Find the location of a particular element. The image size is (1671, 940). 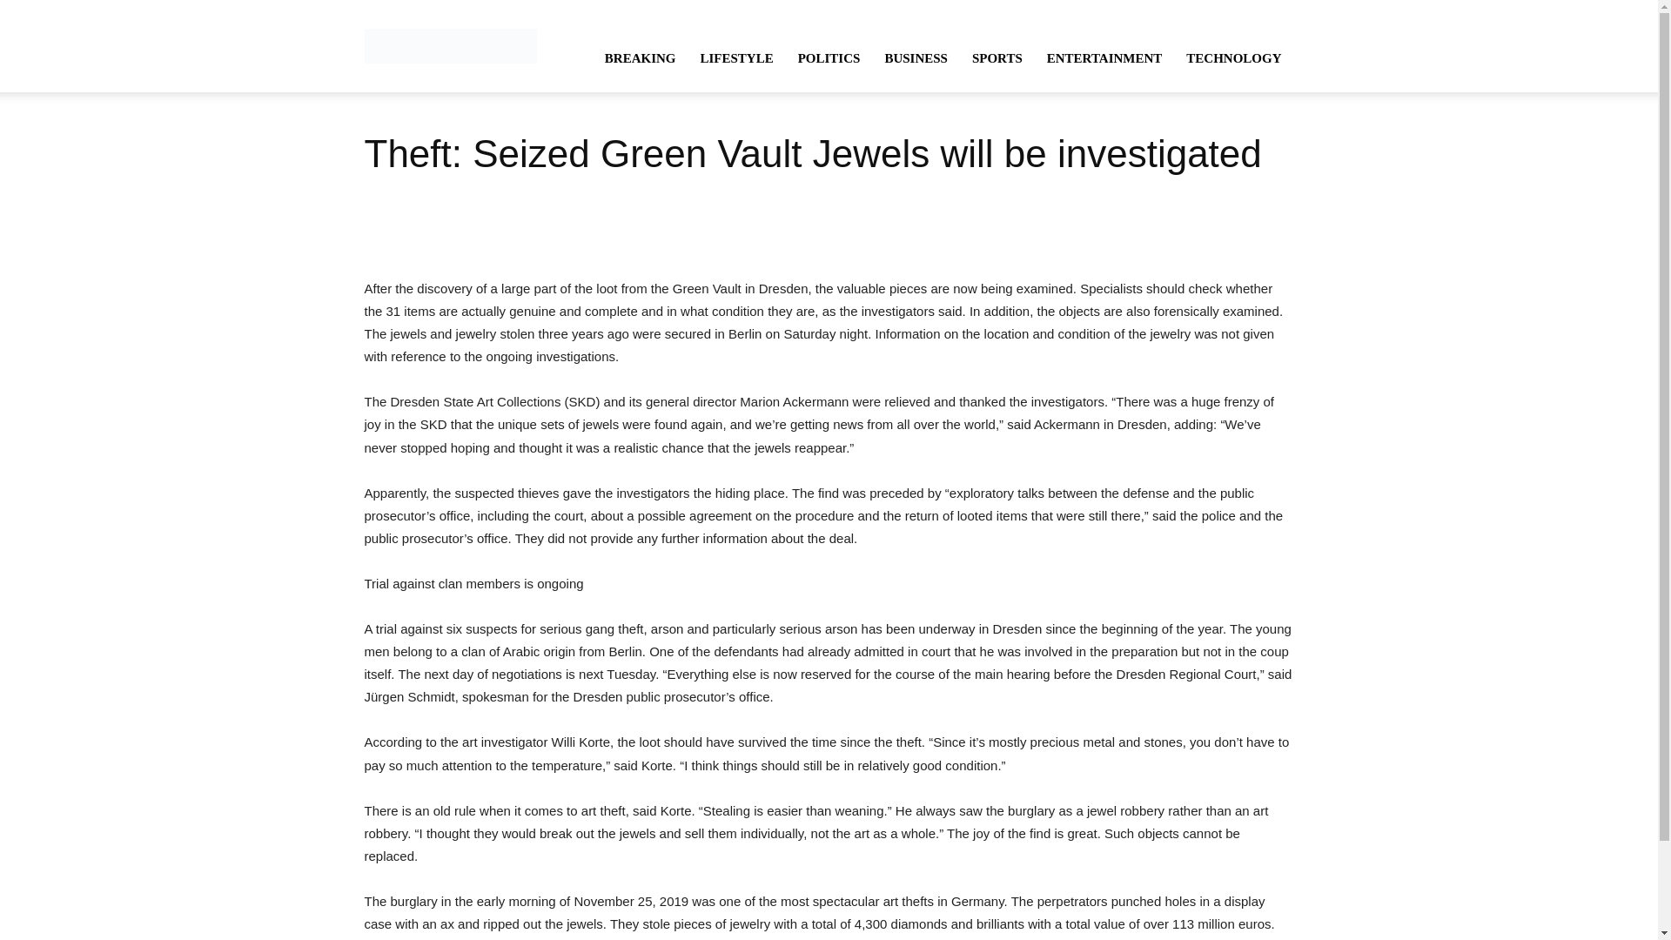

BREAKING is located at coordinates (641, 57).